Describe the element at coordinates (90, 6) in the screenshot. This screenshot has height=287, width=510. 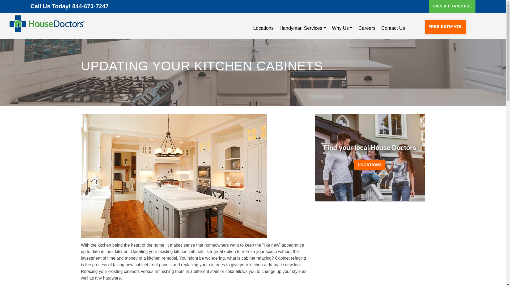
I see `844-673-7247` at that location.